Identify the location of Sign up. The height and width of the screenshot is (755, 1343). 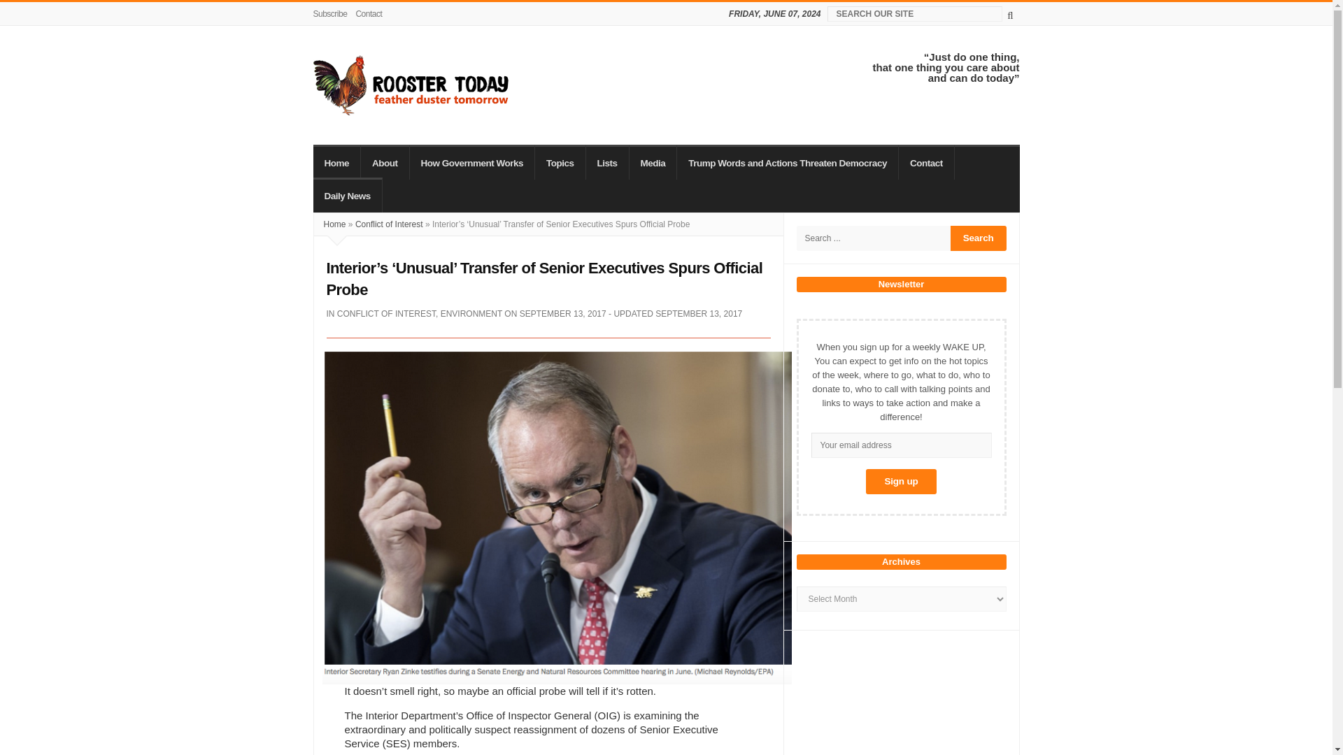
(901, 481).